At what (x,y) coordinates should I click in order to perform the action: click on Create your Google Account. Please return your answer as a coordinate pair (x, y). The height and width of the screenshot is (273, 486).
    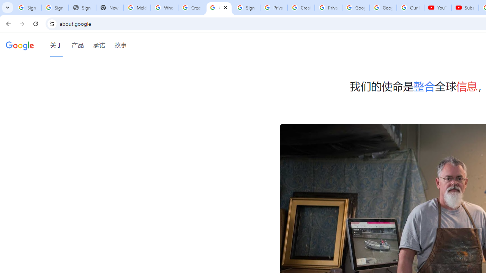
    Looking at the image, I should click on (191, 8).